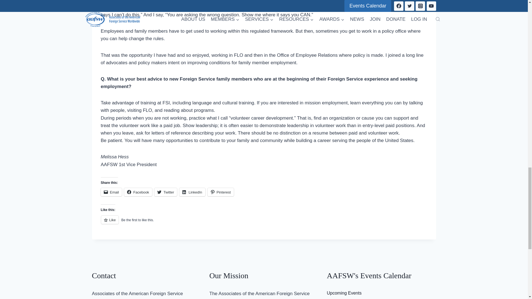 Image resolution: width=532 pixels, height=299 pixels. What do you see at coordinates (138, 192) in the screenshot?
I see `Click to share on Facebook` at bounding box center [138, 192].